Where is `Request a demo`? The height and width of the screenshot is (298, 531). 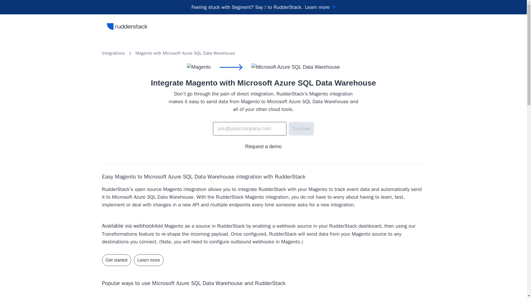
Request a demo is located at coordinates (263, 147).